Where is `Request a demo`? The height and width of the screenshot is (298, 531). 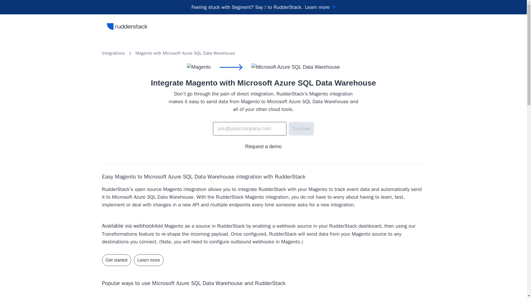
Request a demo is located at coordinates (263, 147).